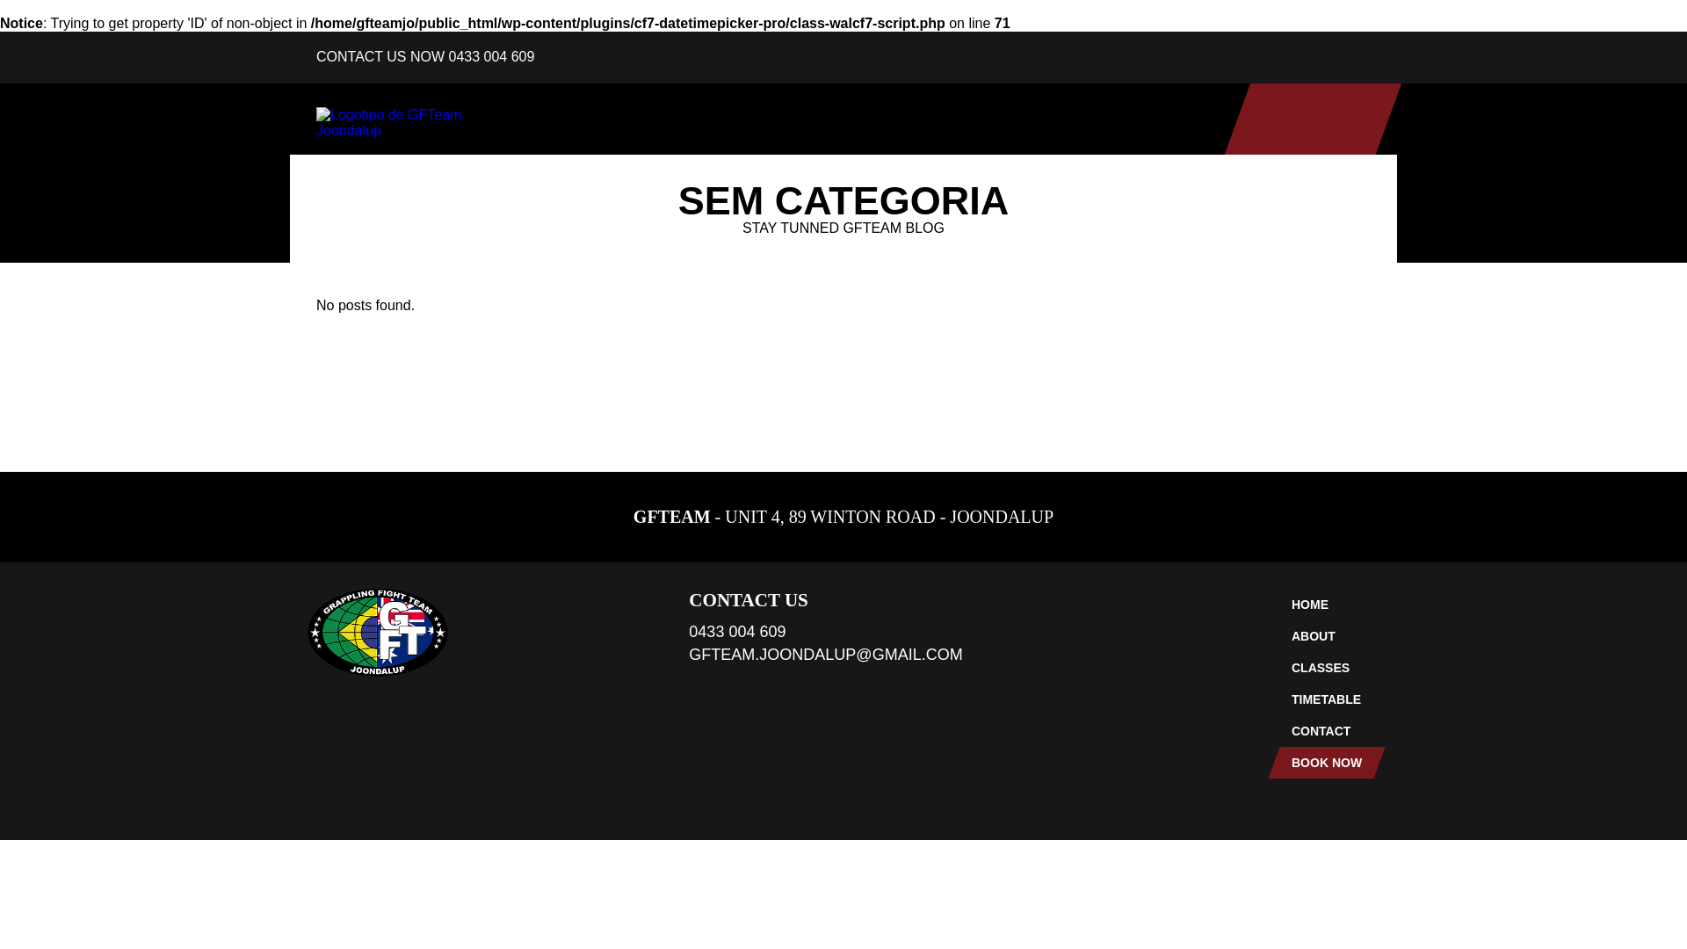 The height and width of the screenshot is (949, 1687). Describe the element at coordinates (1321, 668) in the screenshot. I see `CLASSES` at that location.